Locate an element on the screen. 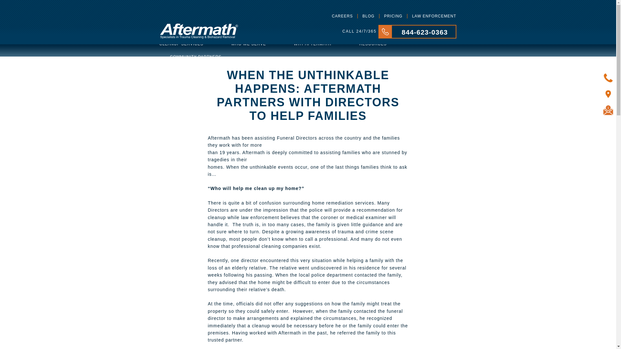 The height and width of the screenshot is (349, 621). WHY AFTERMATH is located at coordinates (312, 44).